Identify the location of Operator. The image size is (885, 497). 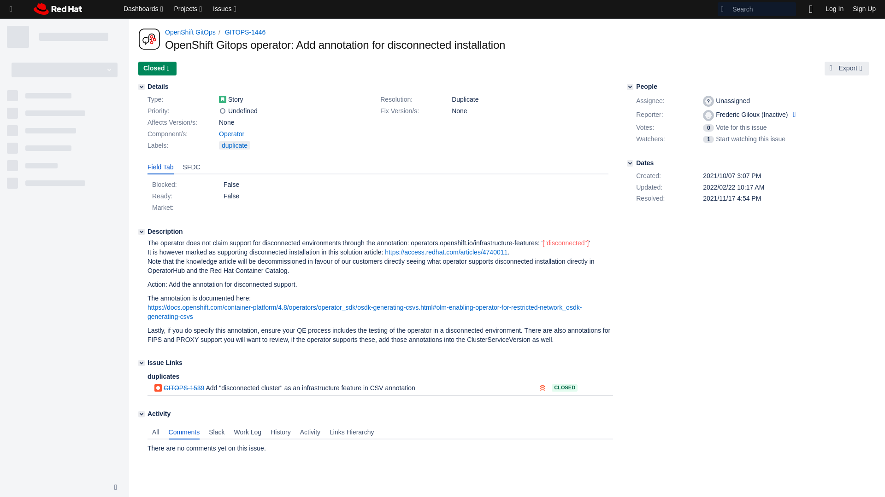
(231, 133).